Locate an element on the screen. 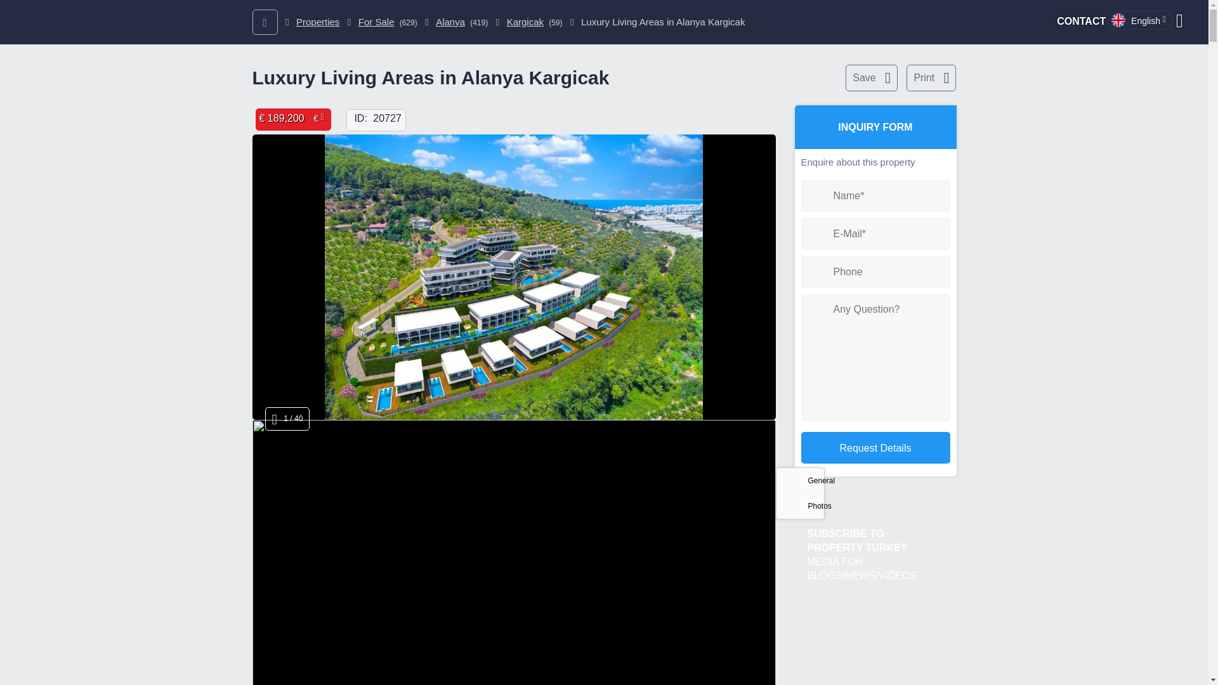 This screenshot has height=685, width=1218. General Photos is located at coordinates (799, 493).